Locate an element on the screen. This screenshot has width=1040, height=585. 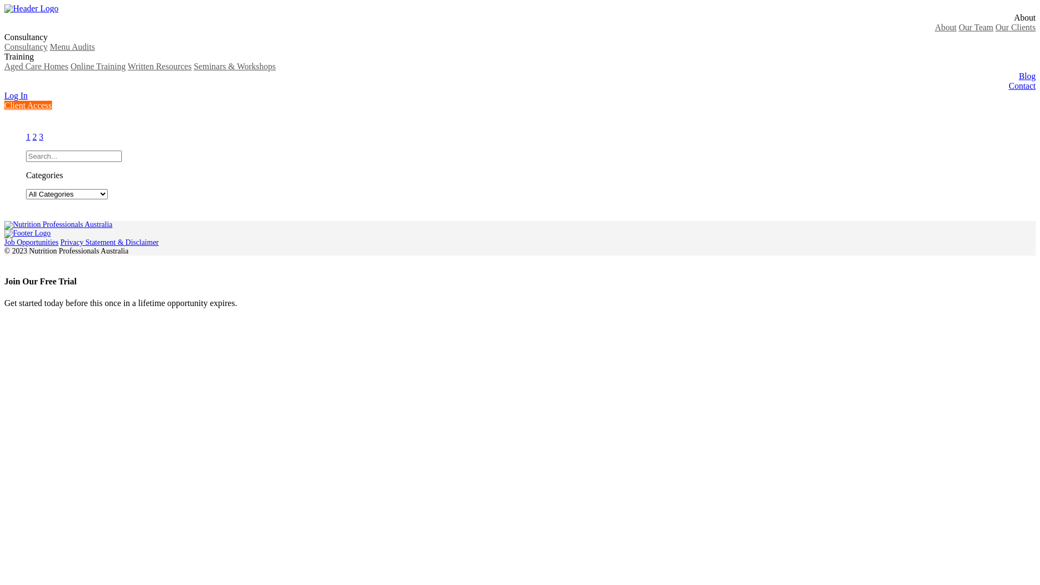
Our Team is located at coordinates (976, 27).